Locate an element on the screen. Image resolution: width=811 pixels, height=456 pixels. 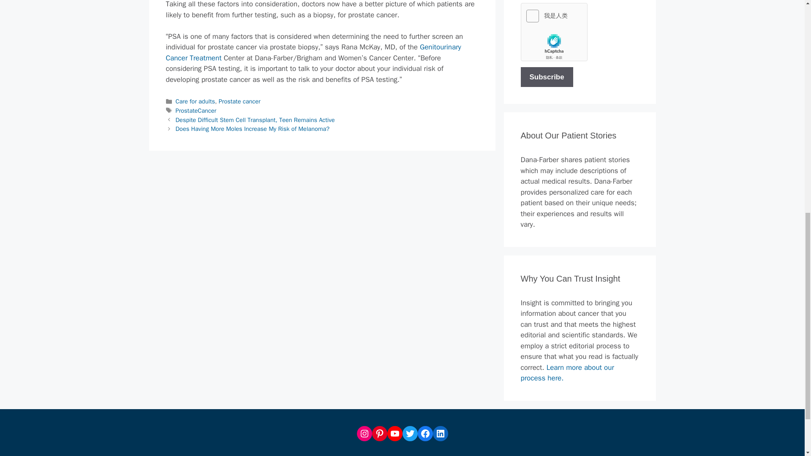
ProstateCancer is located at coordinates (196, 111).